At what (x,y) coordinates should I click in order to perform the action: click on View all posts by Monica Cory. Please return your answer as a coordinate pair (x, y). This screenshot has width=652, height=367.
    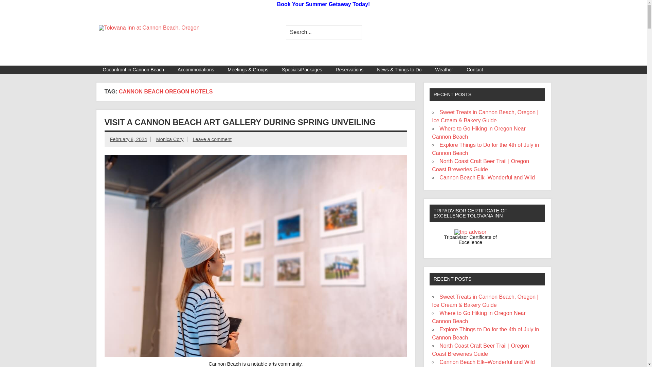
    Looking at the image, I should click on (170, 139).